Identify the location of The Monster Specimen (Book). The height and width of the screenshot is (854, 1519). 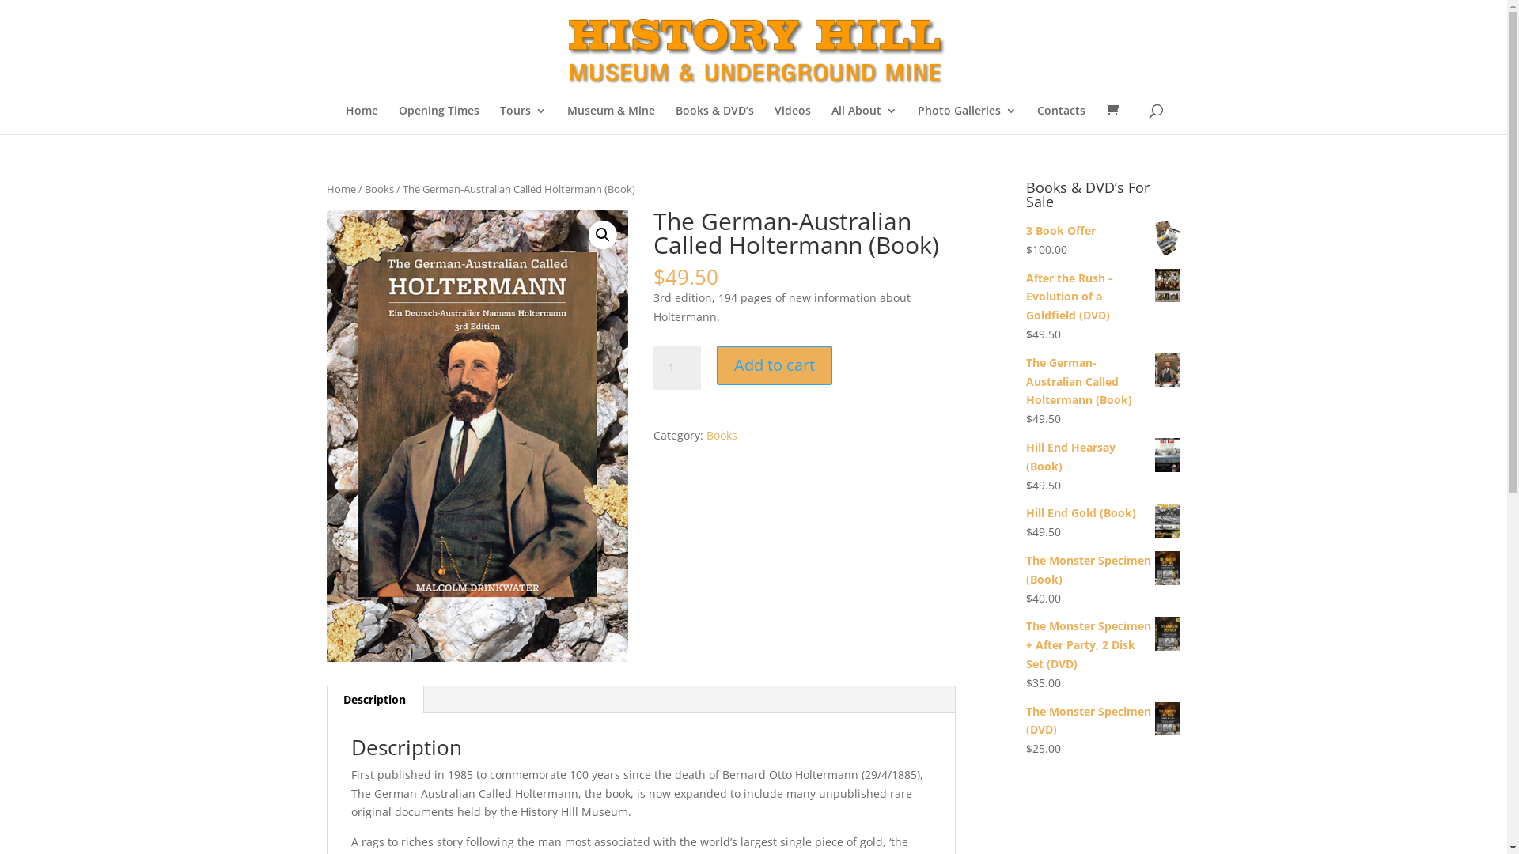
(1103, 570).